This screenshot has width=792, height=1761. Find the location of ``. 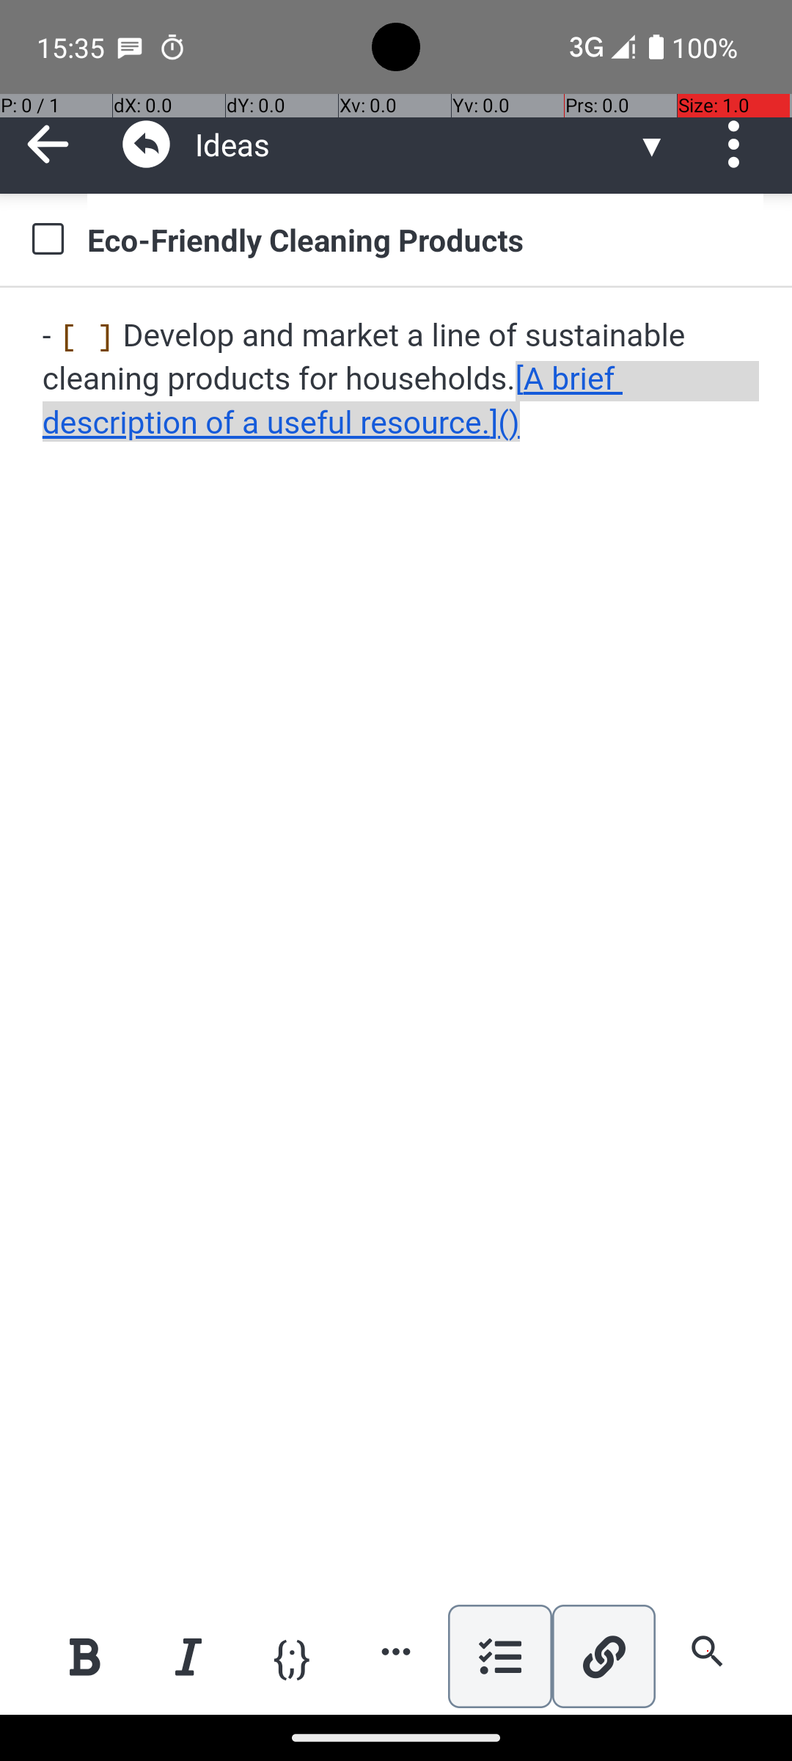

 is located at coordinates (147, 144).